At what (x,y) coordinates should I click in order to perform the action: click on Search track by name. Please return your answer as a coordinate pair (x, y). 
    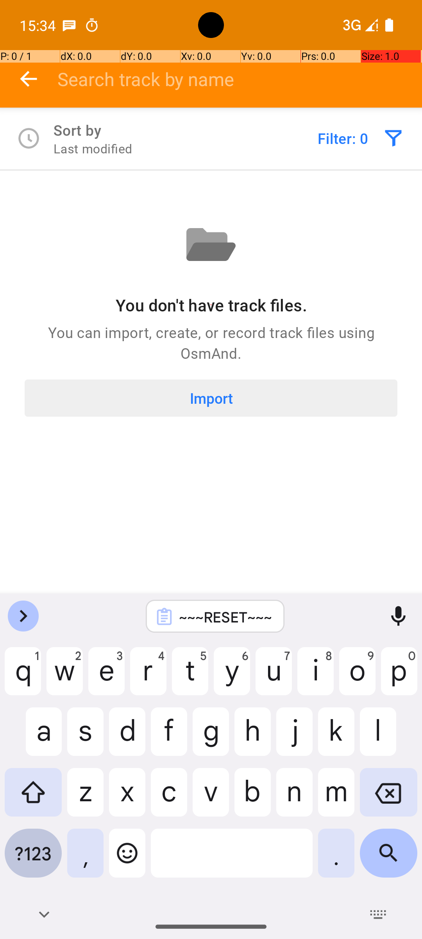
    Looking at the image, I should click on (240, 79).